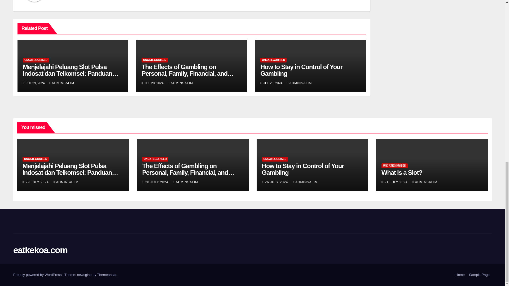 Image resolution: width=509 pixels, height=286 pixels. What do you see at coordinates (36, 60) in the screenshot?
I see `UNCATEGORISED` at bounding box center [36, 60].